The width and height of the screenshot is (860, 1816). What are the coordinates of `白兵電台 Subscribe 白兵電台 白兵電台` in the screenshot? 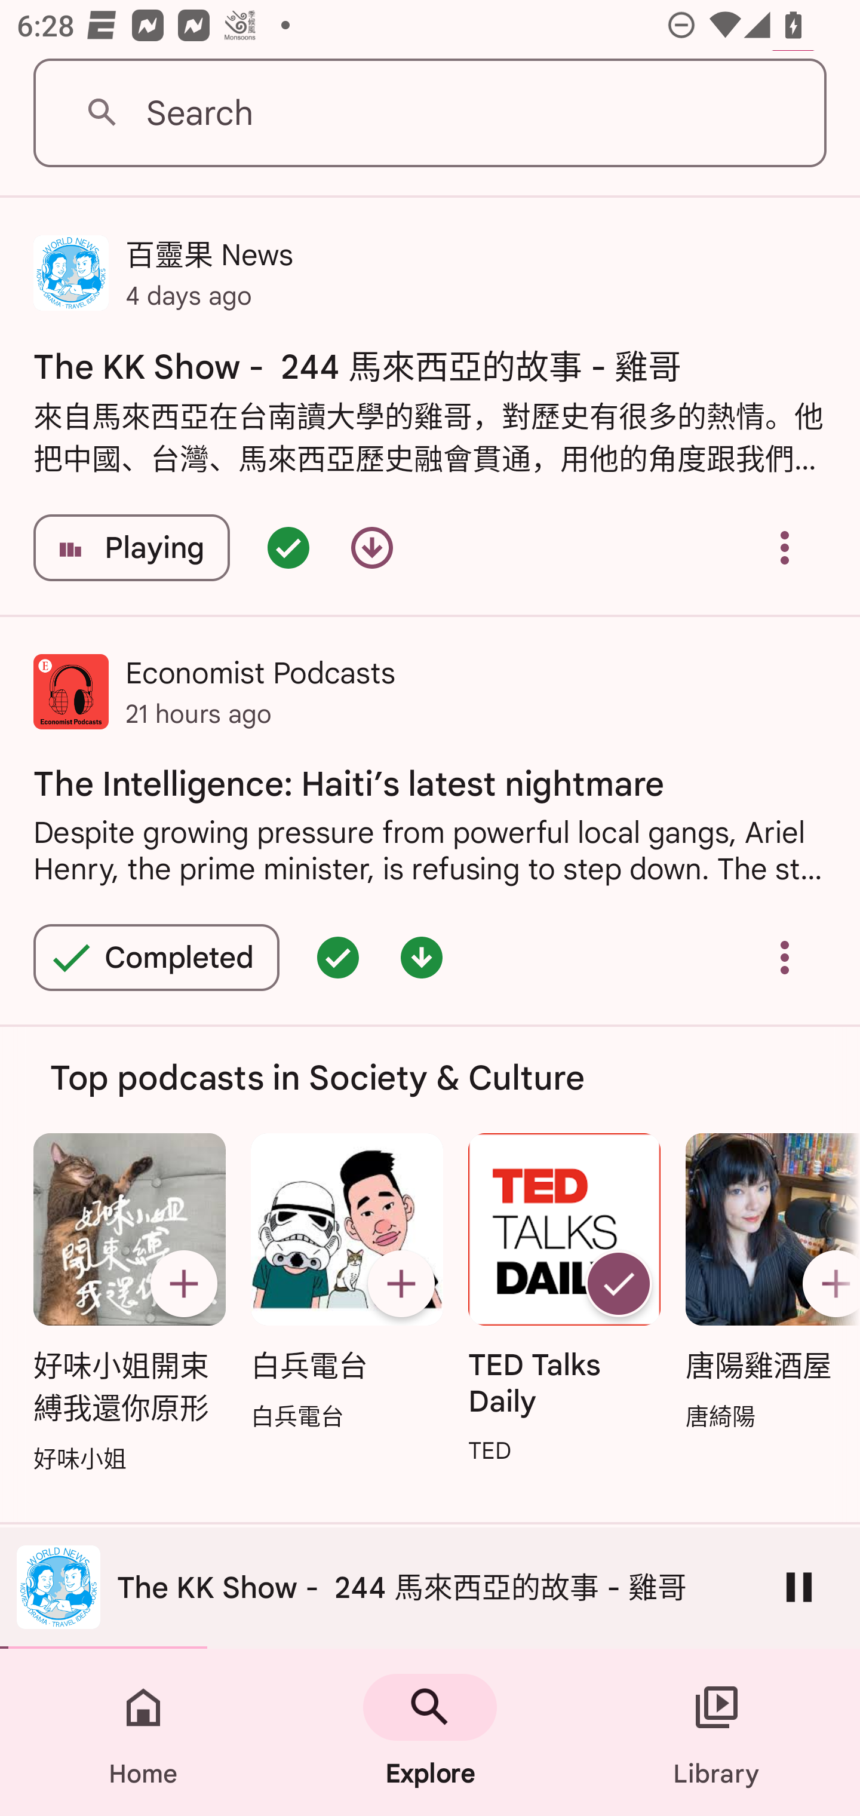 It's located at (346, 1283).